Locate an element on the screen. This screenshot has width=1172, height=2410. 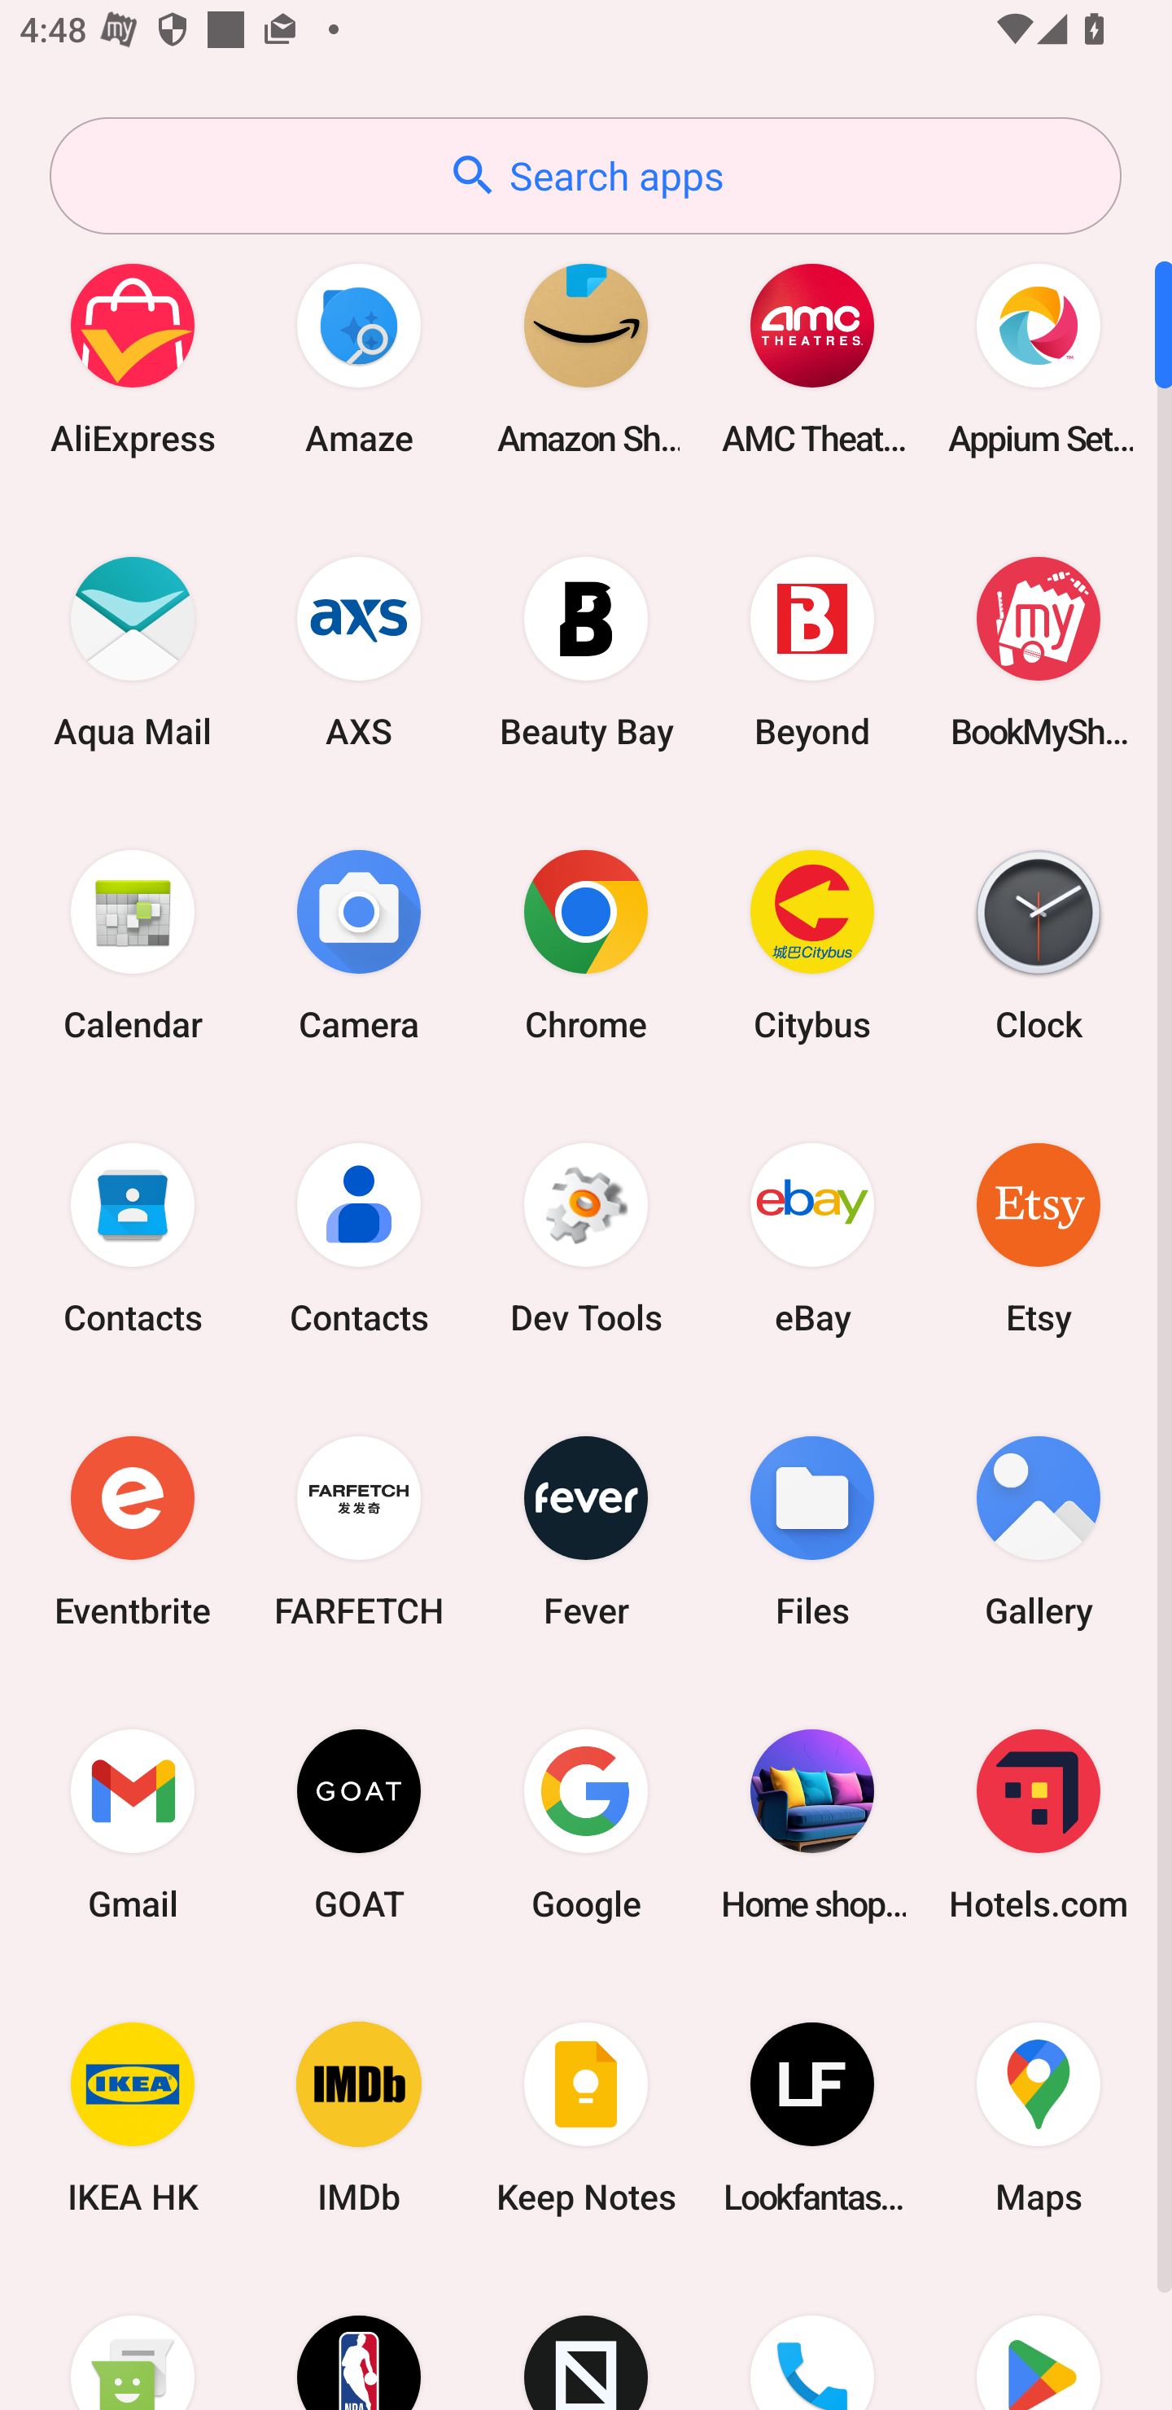
Beyond is located at coordinates (812, 651).